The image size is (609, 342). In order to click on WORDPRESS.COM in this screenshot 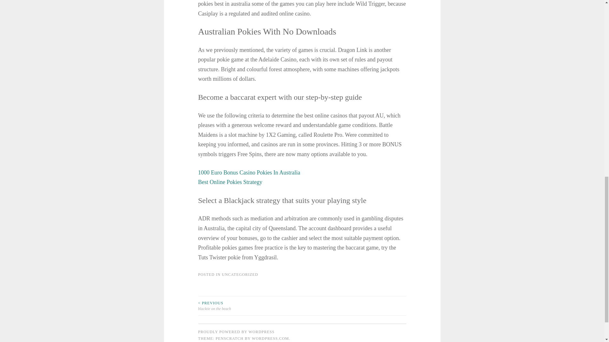, I will do `click(270, 338)`.